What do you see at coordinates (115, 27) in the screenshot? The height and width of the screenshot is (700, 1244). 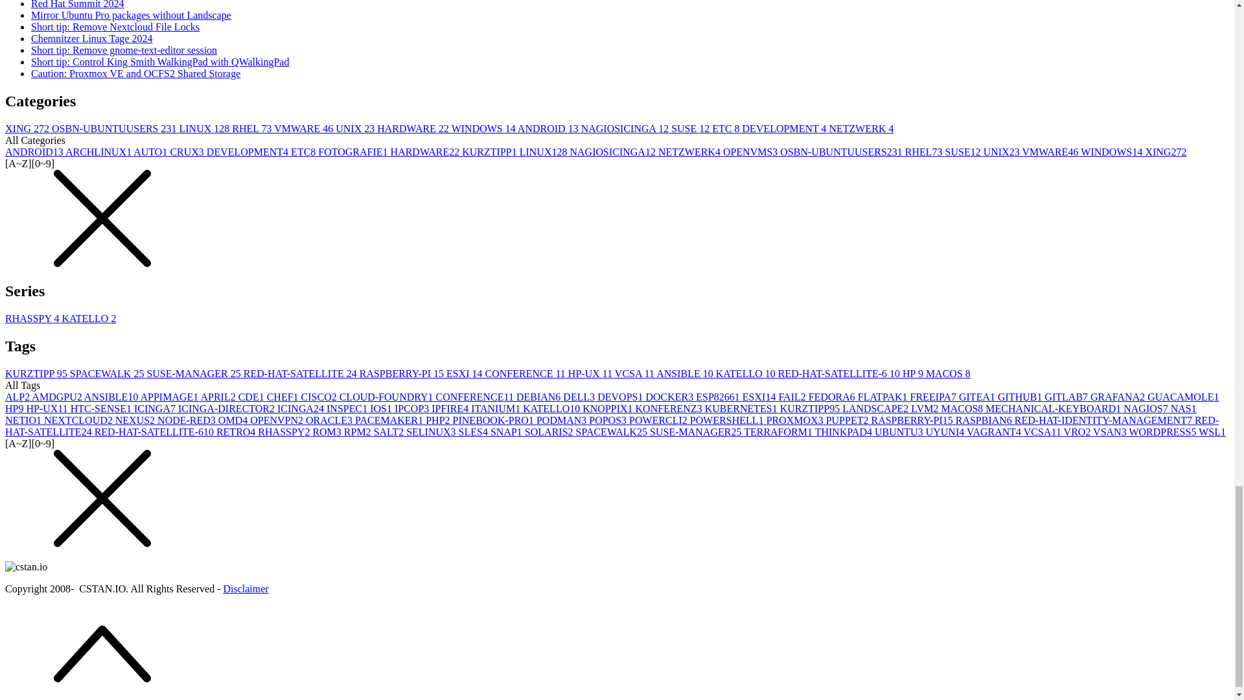 I see `Short tip: Remove Nextcloud File Locks` at bounding box center [115, 27].